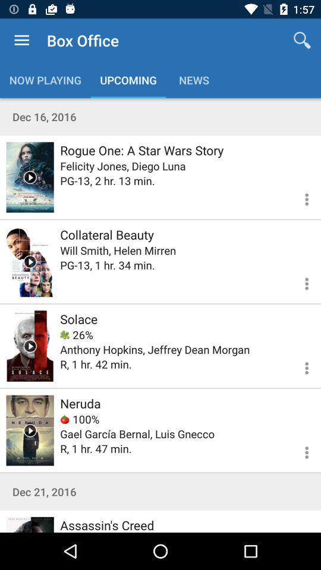 The height and width of the screenshot is (570, 321). Describe the element at coordinates (30, 261) in the screenshot. I see `more information on the movie` at that location.